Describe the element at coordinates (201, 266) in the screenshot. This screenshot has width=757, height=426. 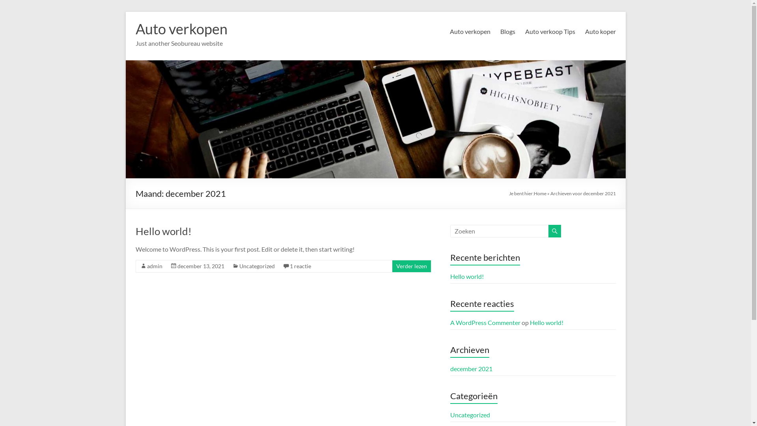
I see `december 13, 2021` at that location.